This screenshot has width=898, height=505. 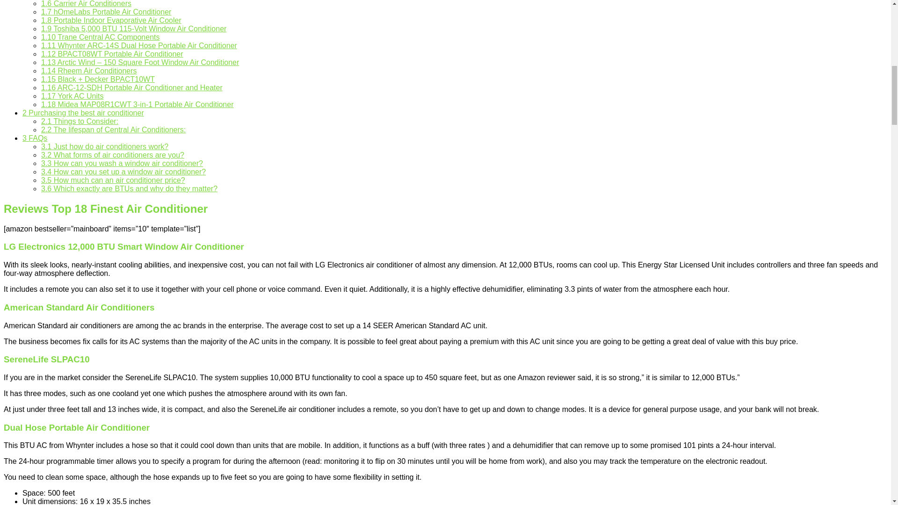 What do you see at coordinates (138, 104) in the screenshot?
I see `1.18 Midea MAP08R1CWT 3-in-1 Portable Air Conditioner` at bounding box center [138, 104].